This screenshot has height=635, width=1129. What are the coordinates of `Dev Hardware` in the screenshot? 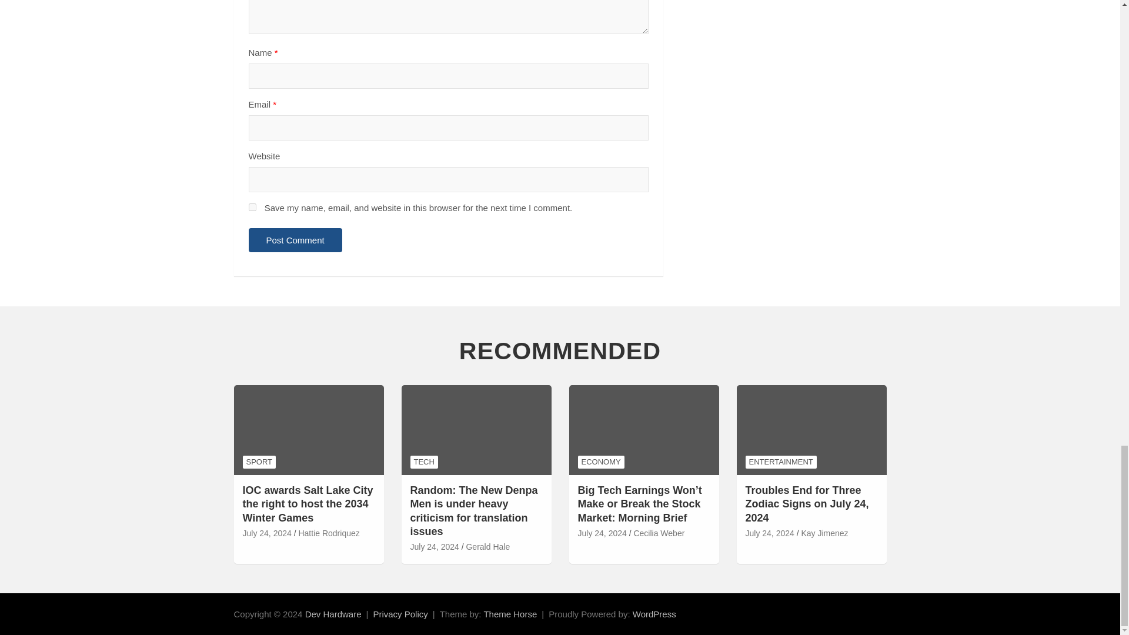 It's located at (333, 614).